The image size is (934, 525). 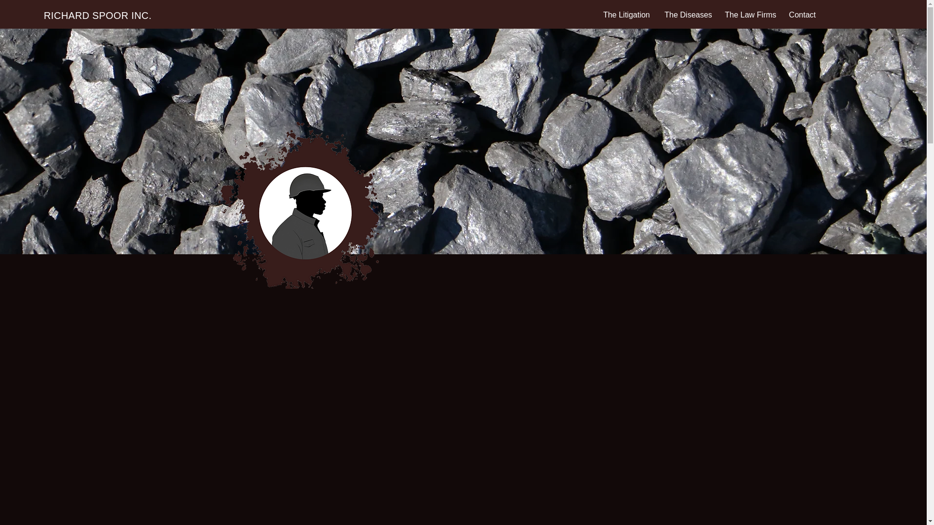 I want to click on The Diseases, so click(x=687, y=15).